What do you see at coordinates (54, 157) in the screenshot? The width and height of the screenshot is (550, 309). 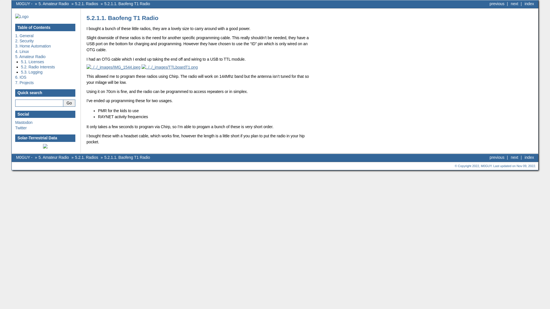 I see `5. Amateur Radio` at bounding box center [54, 157].